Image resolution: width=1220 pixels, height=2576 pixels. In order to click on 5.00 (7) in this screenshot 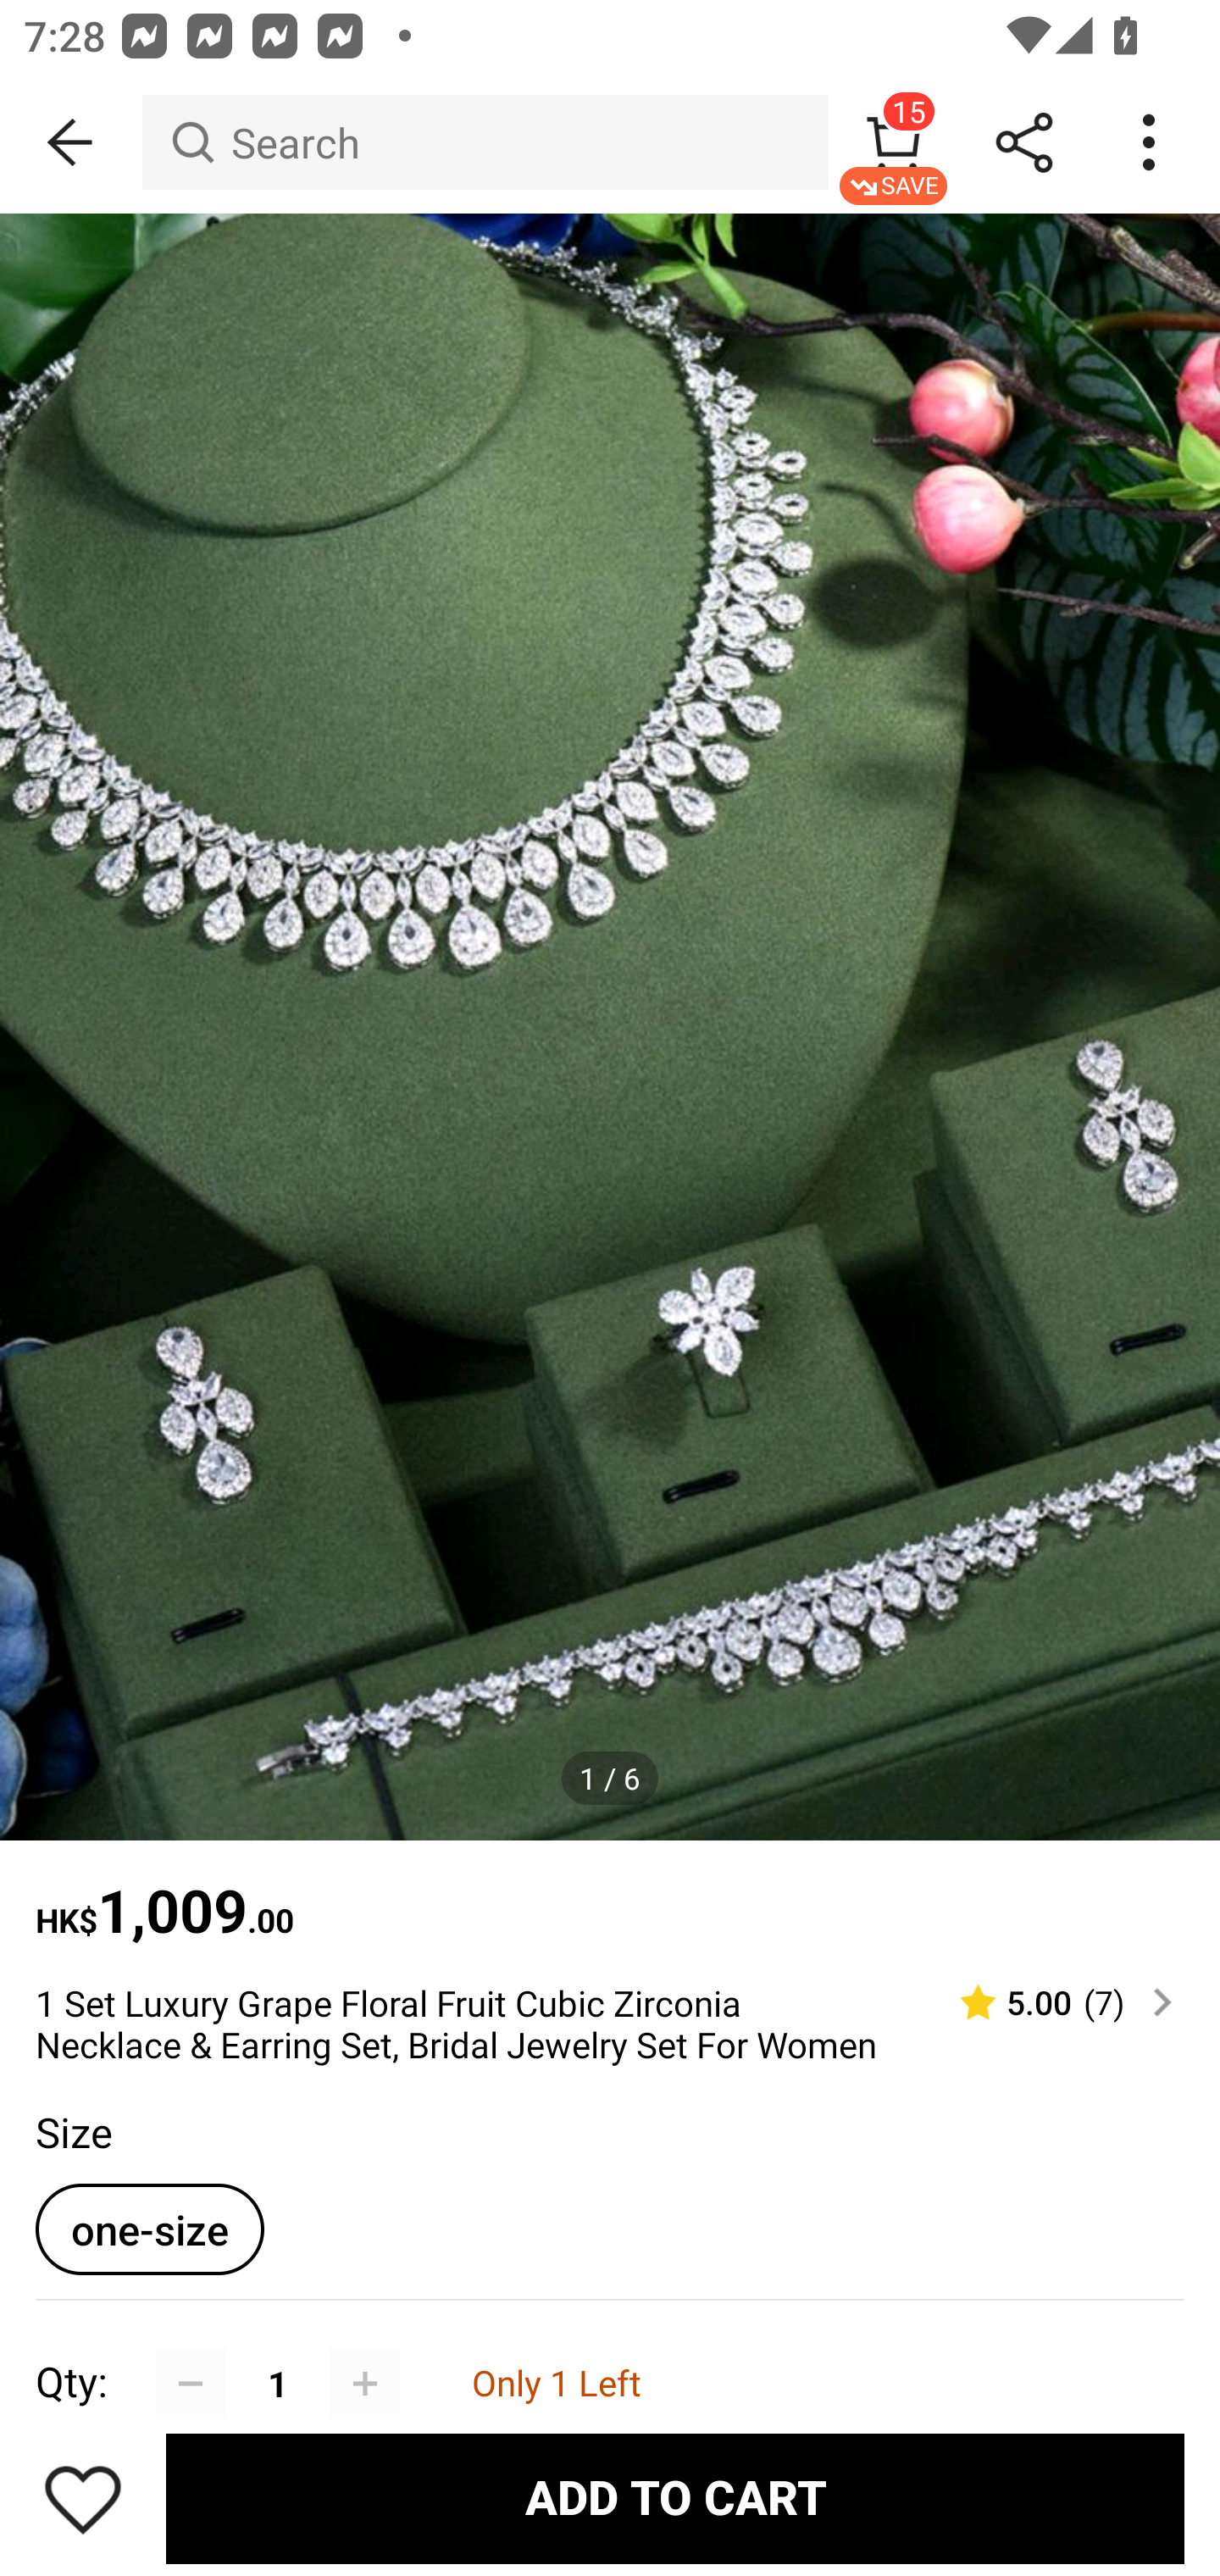, I will do `click(1052, 2002)`.